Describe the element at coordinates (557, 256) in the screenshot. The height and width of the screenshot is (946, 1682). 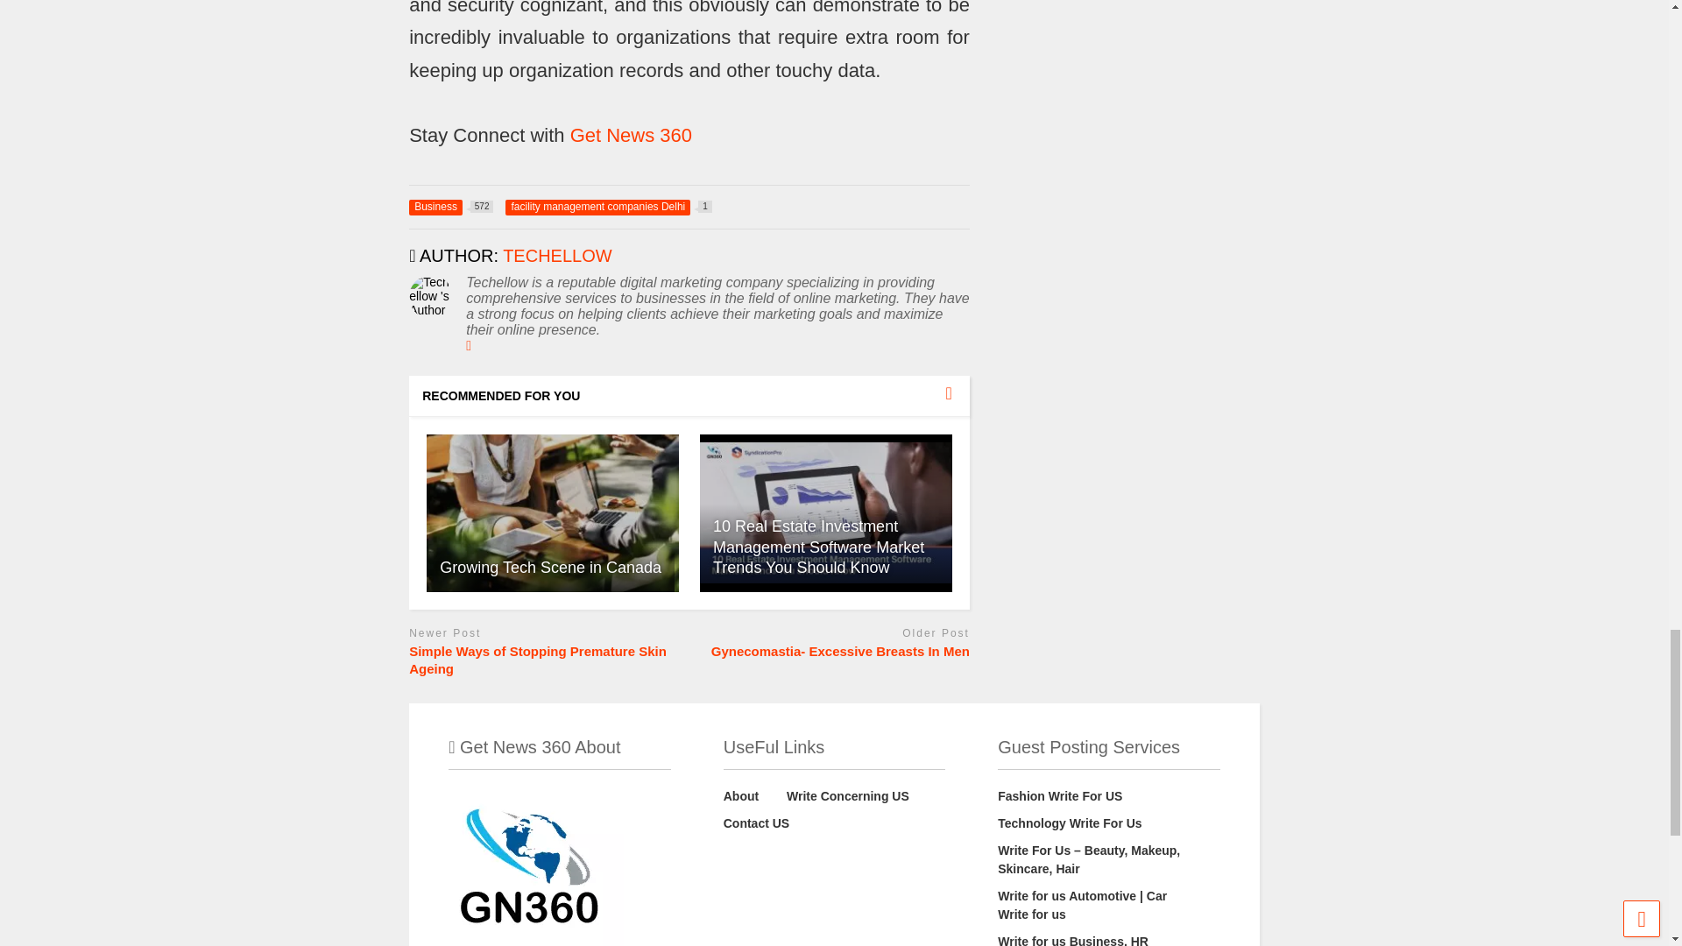
I see `author profile` at that location.